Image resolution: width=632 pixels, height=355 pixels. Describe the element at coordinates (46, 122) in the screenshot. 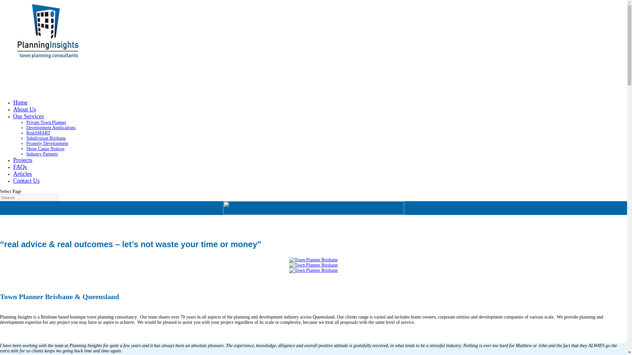

I see `Private Town Planner` at that location.